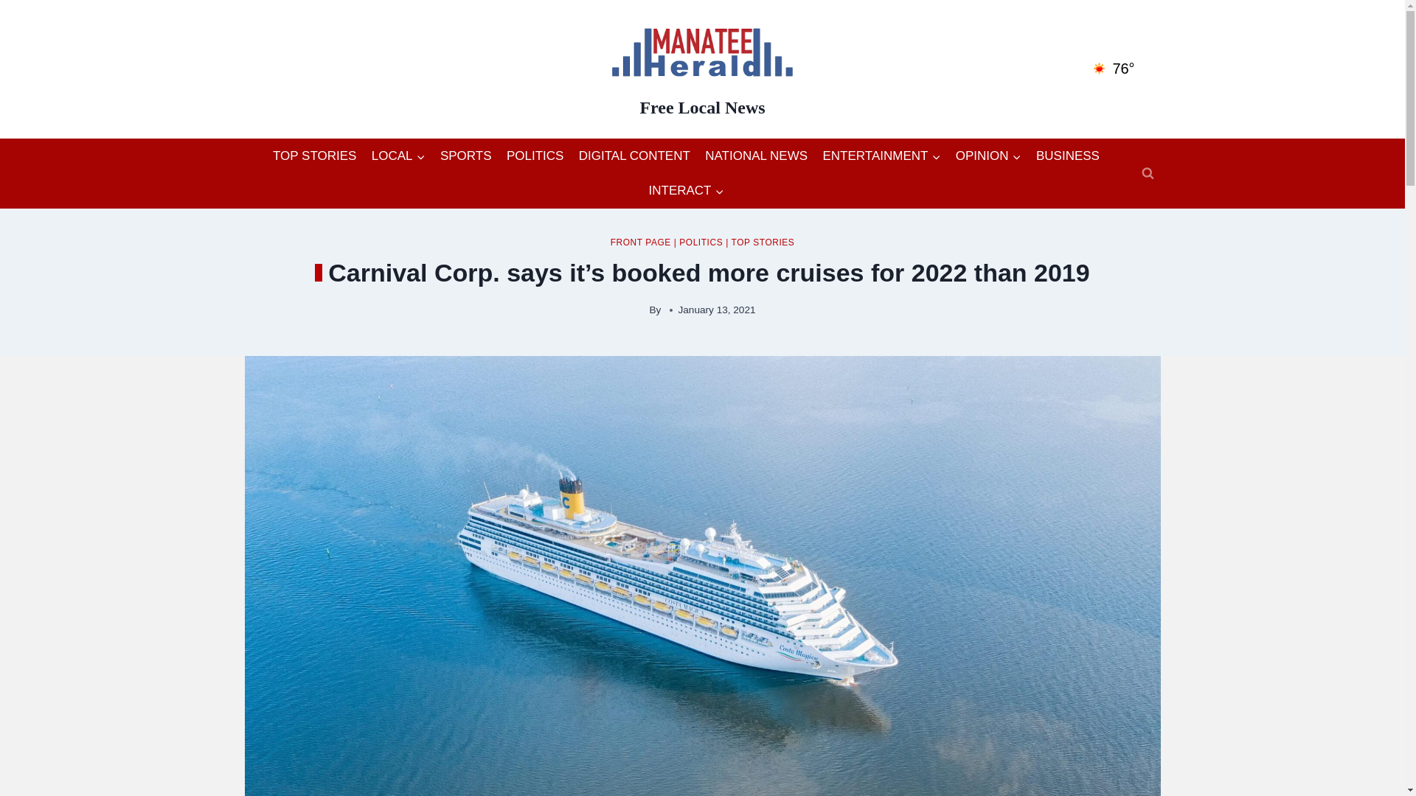 The width and height of the screenshot is (1416, 796). I want to click on TOP STORIES, so click(314, 156).